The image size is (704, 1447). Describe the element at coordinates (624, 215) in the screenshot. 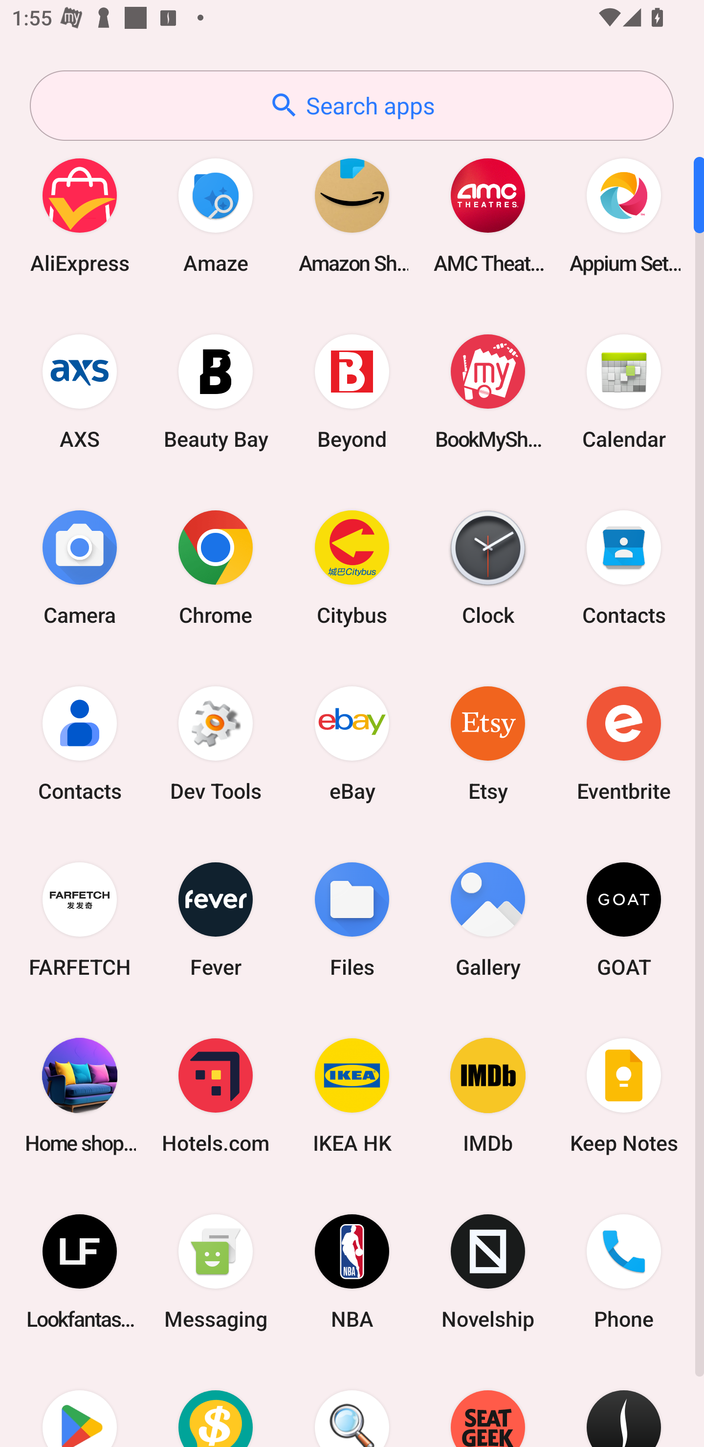

I see `Appium Settings` at that location.